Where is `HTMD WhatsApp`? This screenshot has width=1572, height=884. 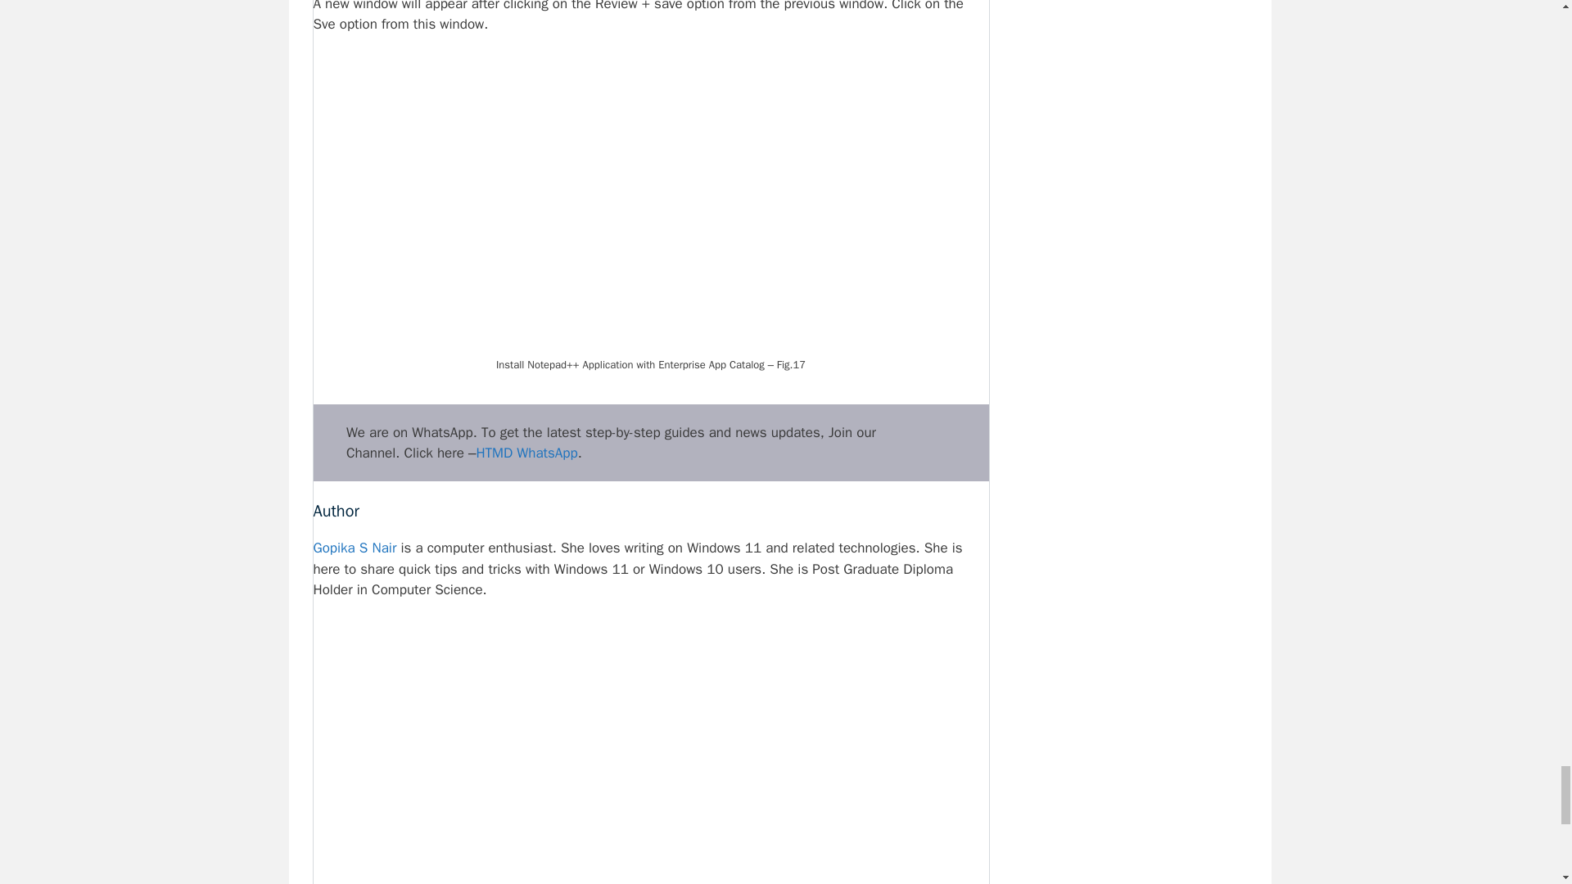
HTMD WhatsApp is located at coordinates (526, 453).